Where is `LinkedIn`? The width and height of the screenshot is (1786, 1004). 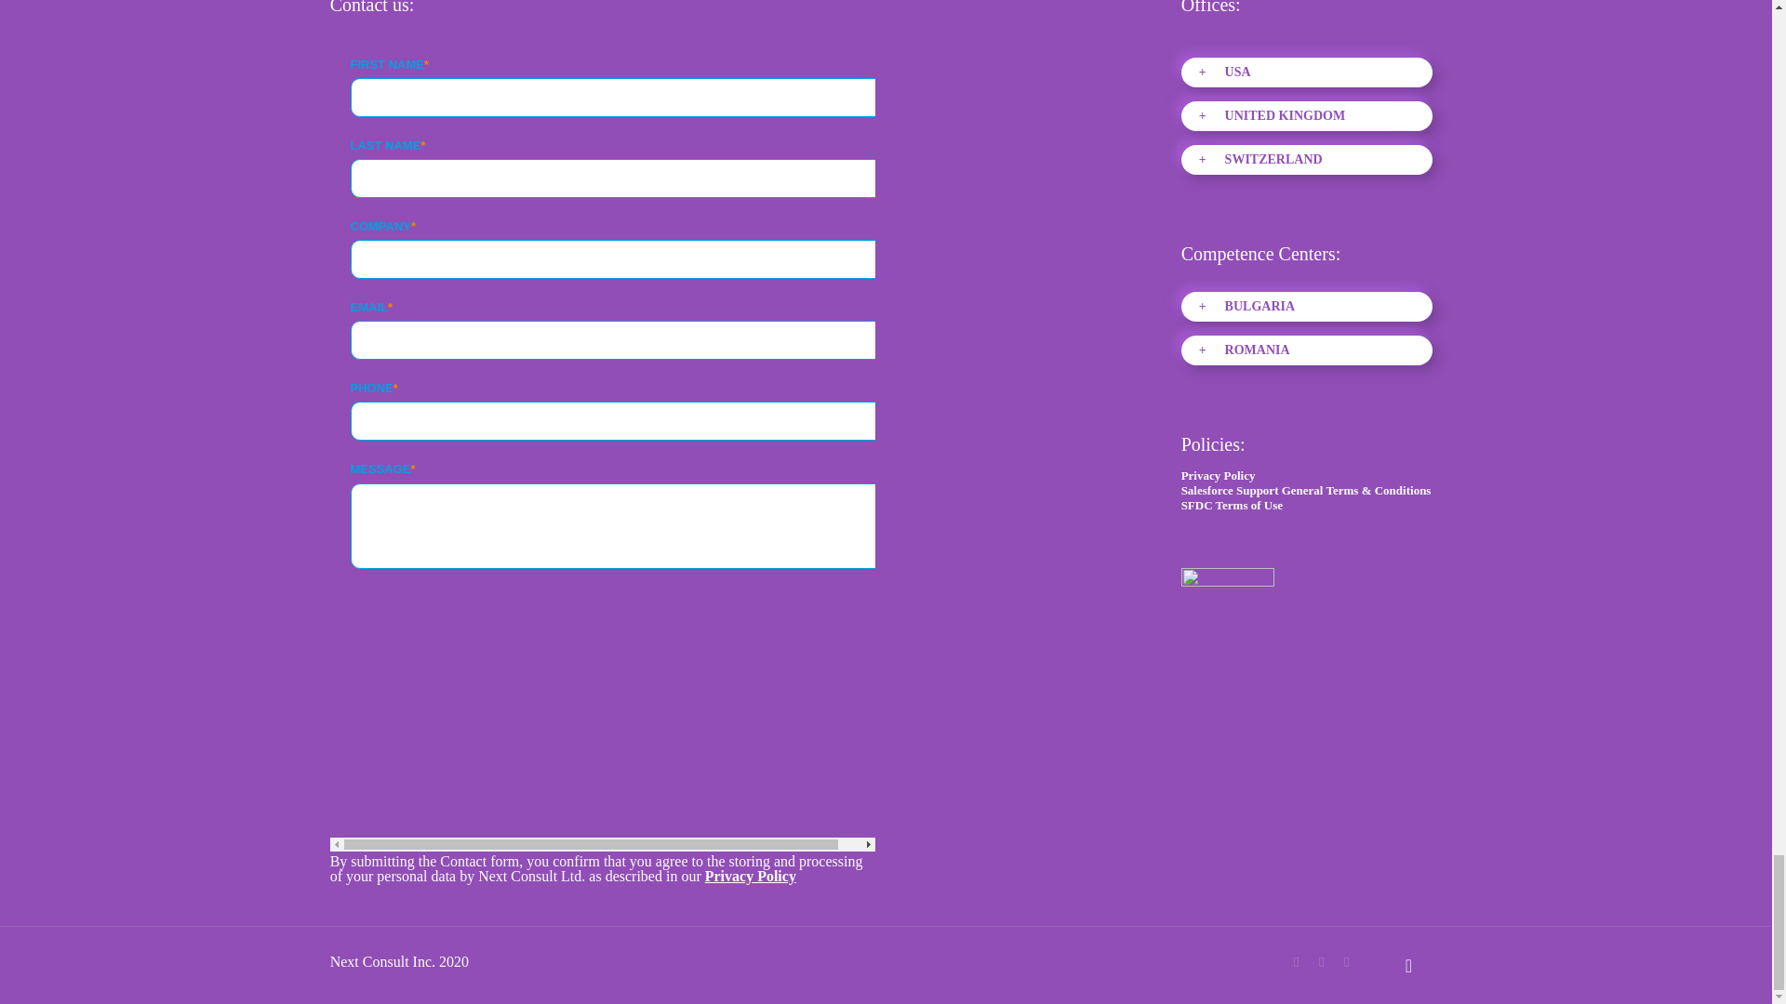
LinkedIn is located at coordinates (1345, 962).